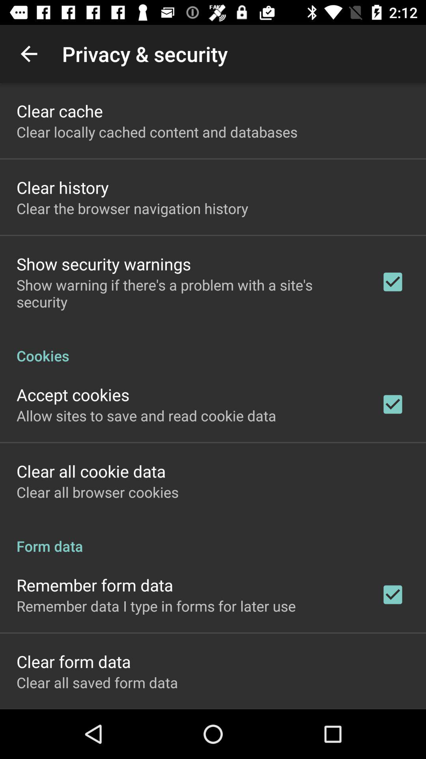 The image size is (426, 759). What do you see at coordinates (73, 395) in the screenshot?
I see `press app below cookies icon` at bounding box center [73, 395].